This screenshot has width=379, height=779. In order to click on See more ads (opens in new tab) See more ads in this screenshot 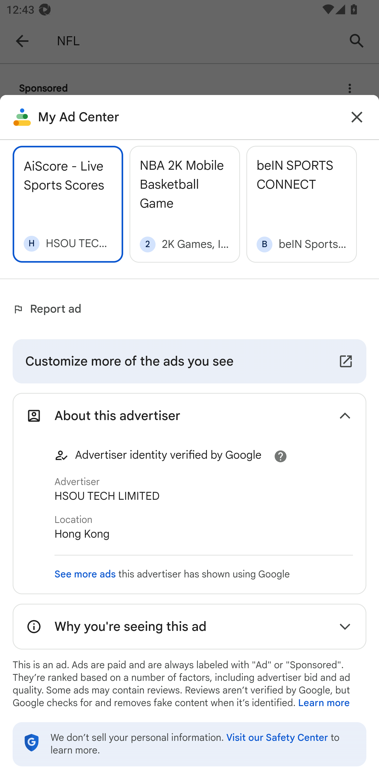, I will do `click(85, 574)`.